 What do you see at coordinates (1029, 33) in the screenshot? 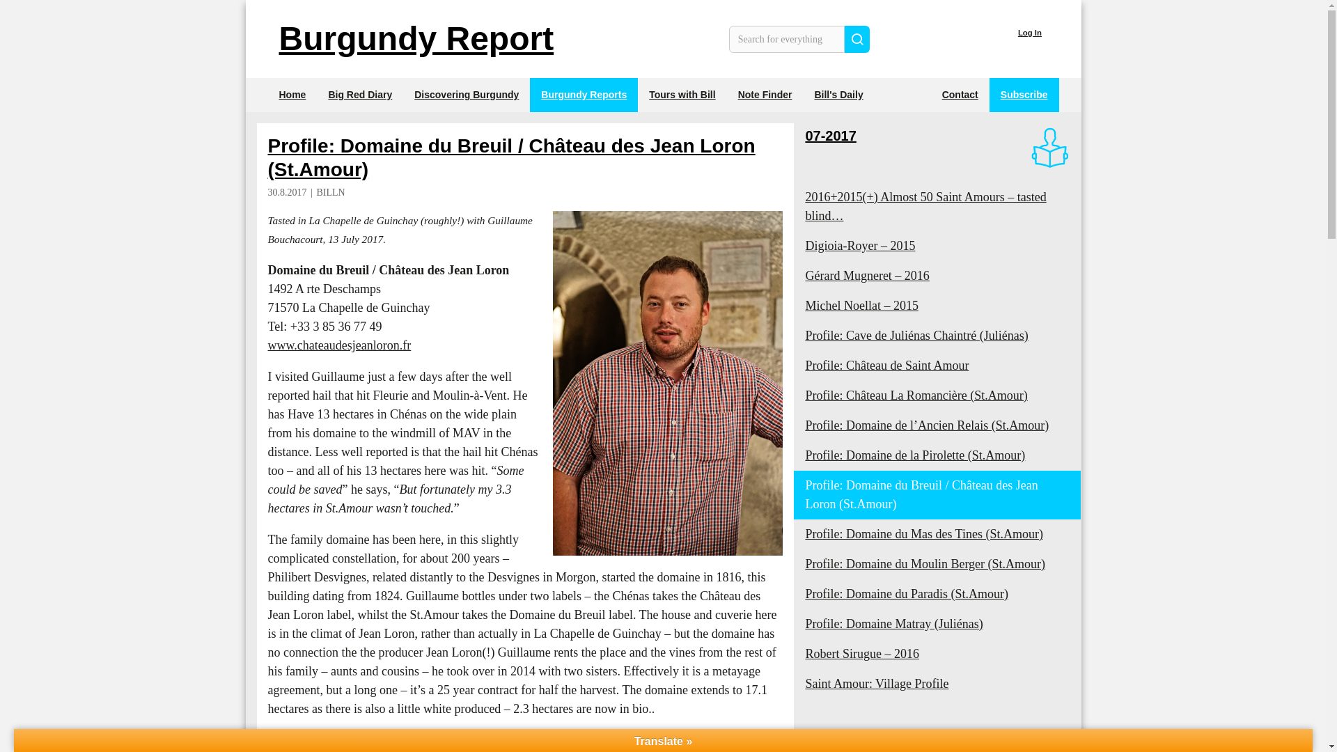
I see `Log In` at bounding box center [1029, 33].